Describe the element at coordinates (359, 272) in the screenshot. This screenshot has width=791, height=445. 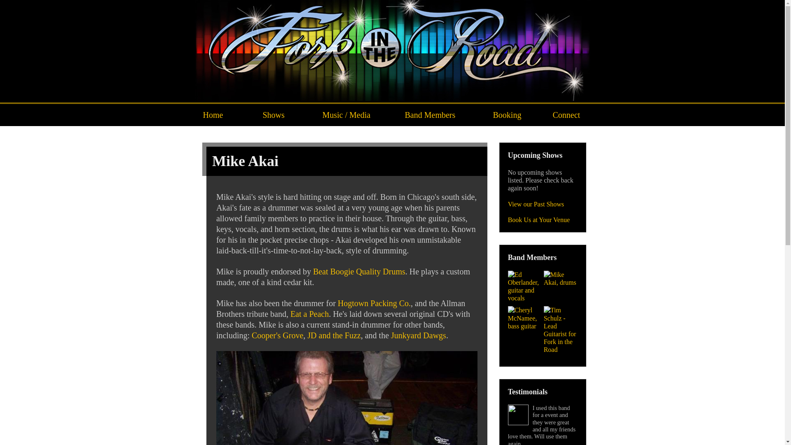
I see `Beat Boogie Quality Drums` at that location.